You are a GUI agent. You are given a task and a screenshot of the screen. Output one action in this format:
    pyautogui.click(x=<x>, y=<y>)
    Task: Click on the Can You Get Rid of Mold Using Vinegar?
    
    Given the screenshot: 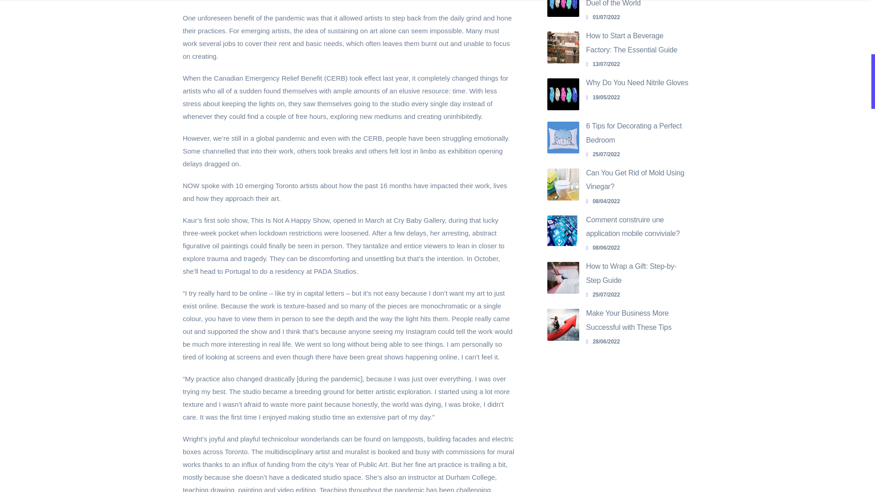 What is the action you would take?
    pyautogui.click(x=635, y=179)
    